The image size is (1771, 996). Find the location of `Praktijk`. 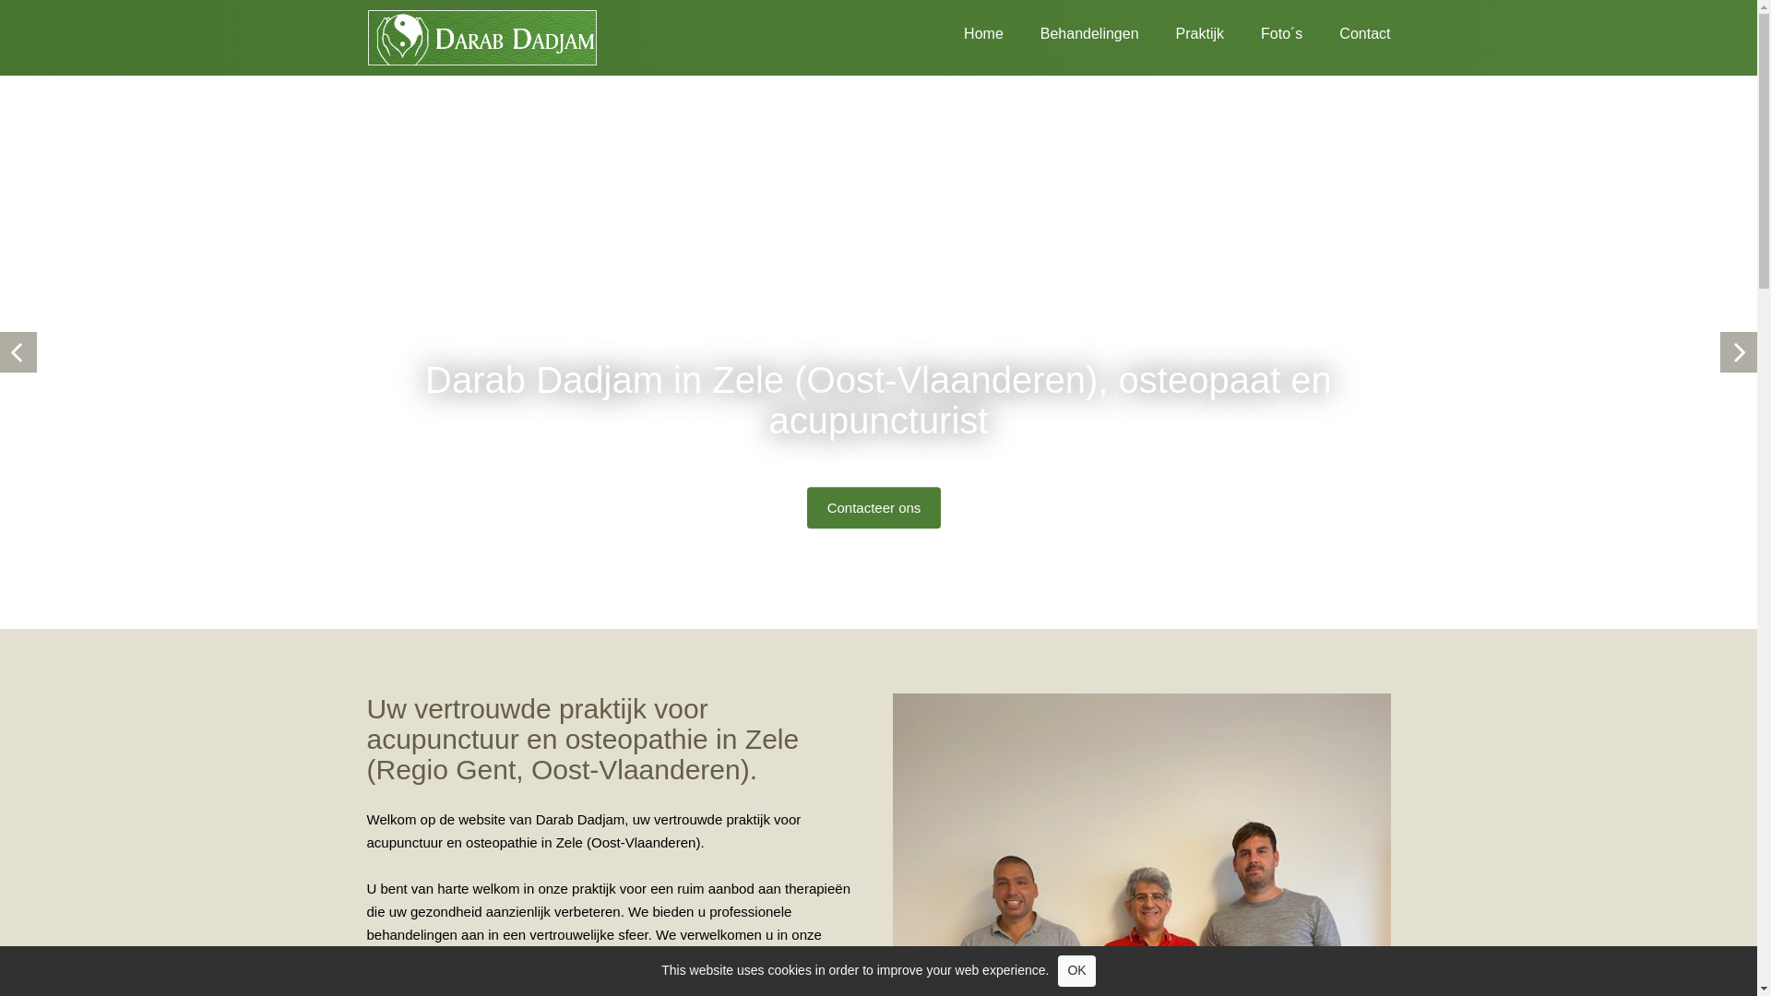

Praktijk is located at coordinates (1182, 31).